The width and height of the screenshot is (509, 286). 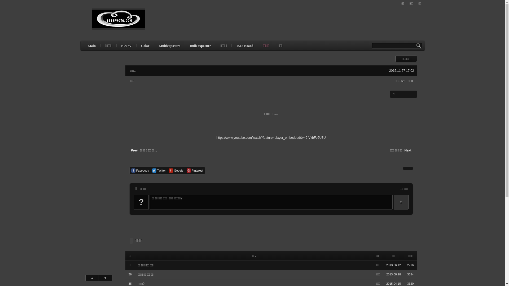 What do you see at coordinates (92, 46) in the screenshot?
I see `Main` at bounding box center [92, 46].